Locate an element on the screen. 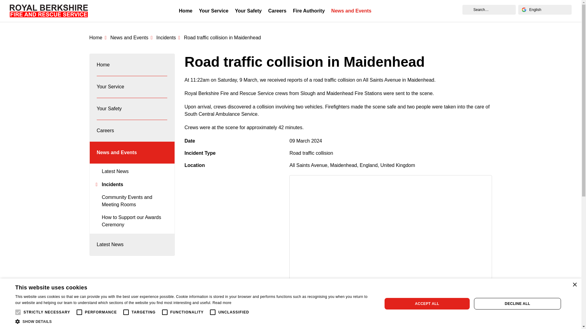 Image resolution: width=586 pixels, height=329 pixels. Careers is located at coordinates (277, 11).